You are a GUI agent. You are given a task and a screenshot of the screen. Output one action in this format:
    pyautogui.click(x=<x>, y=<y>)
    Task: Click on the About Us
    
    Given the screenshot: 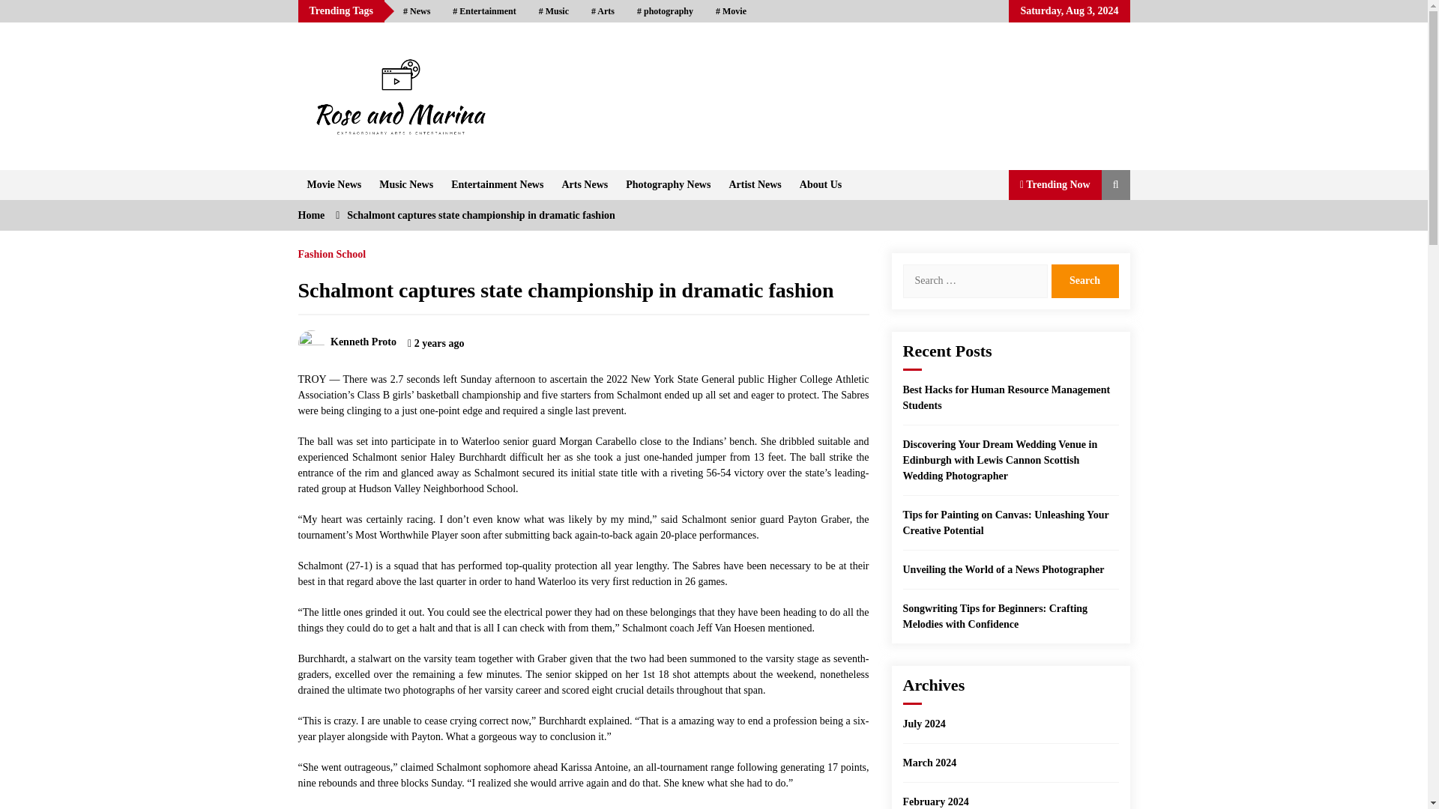 What is the action you would take?
    pyautogui.click(x=820, y=184)
    